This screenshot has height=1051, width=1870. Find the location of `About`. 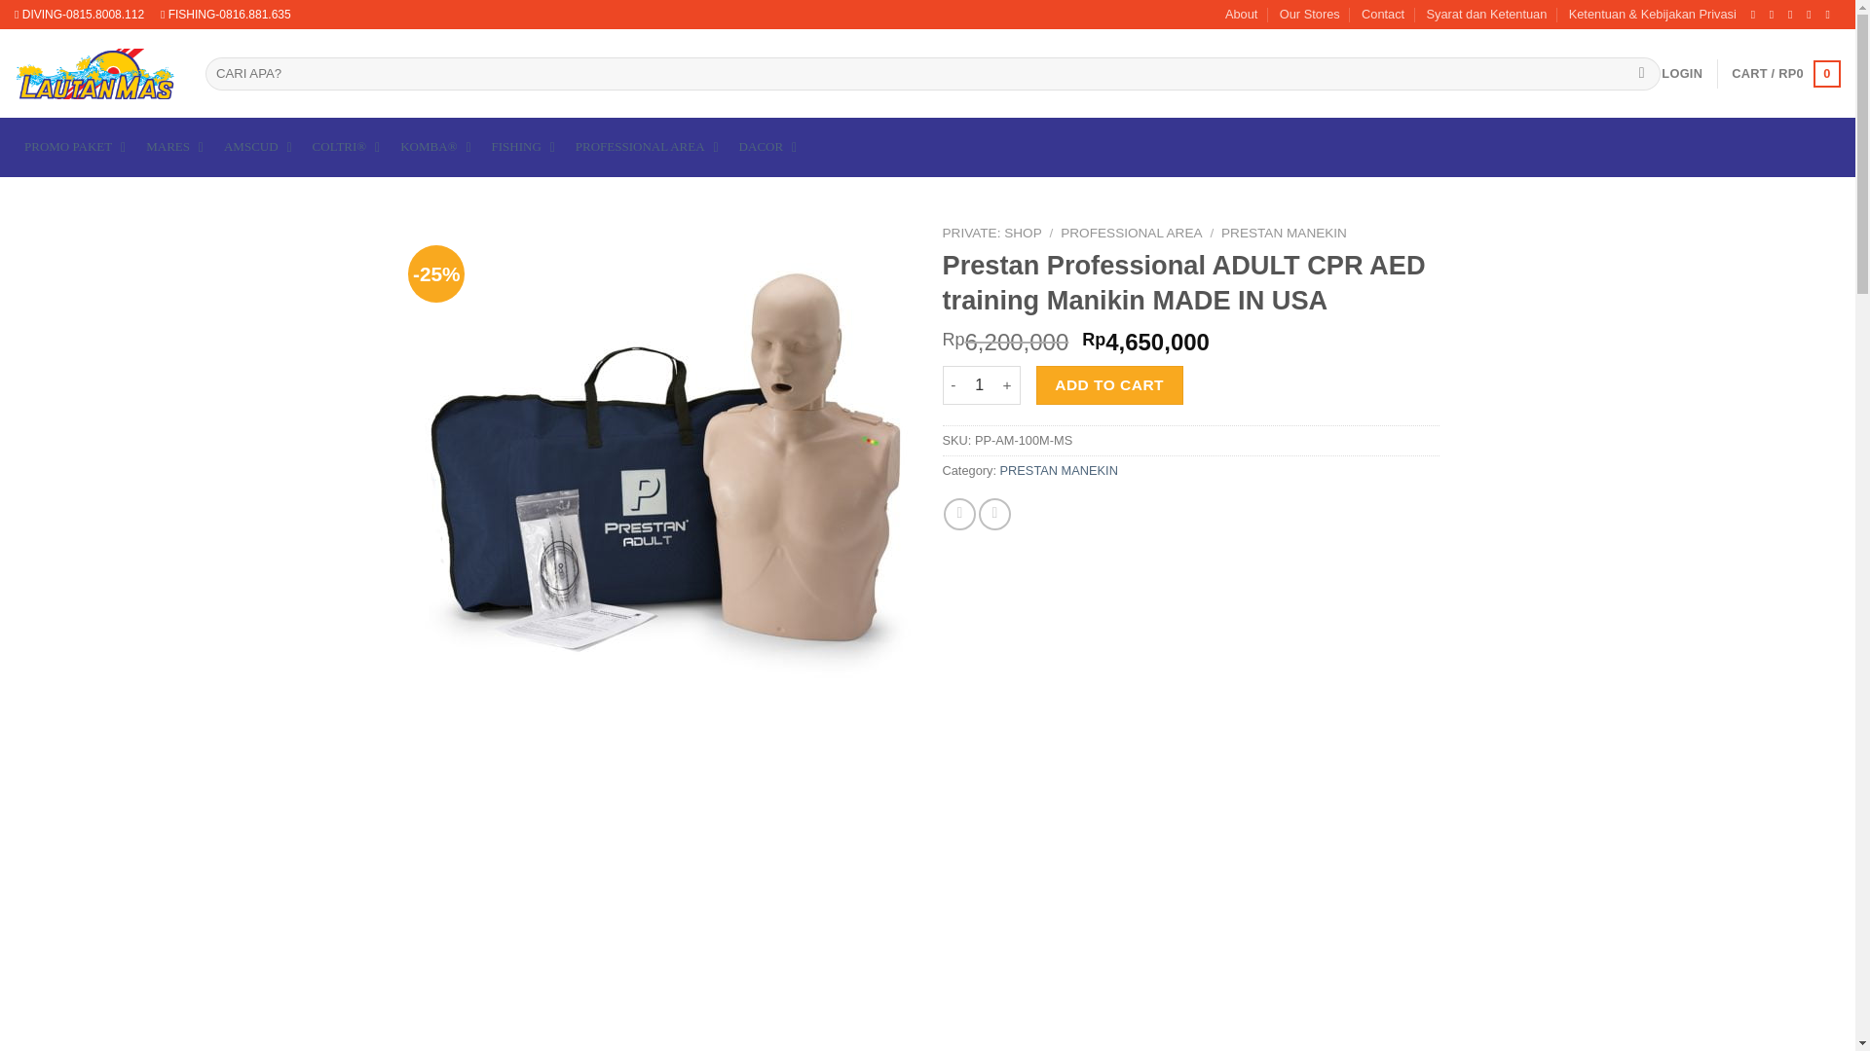

About is located at coordinates (1241, 15).